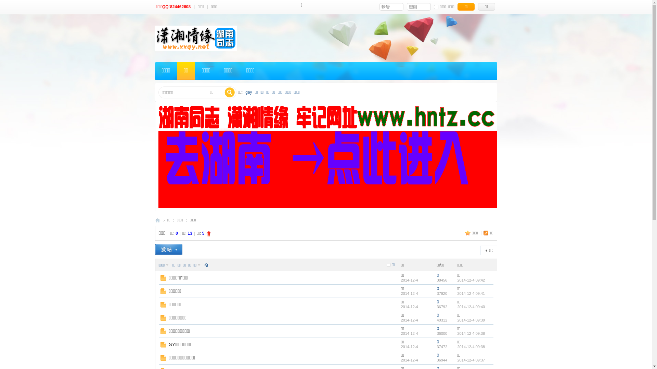 The image size is (657, 369). Describe the element at coordinates (471, 333) in the screenshot. I see `2014-12-4 09:38` at that location.